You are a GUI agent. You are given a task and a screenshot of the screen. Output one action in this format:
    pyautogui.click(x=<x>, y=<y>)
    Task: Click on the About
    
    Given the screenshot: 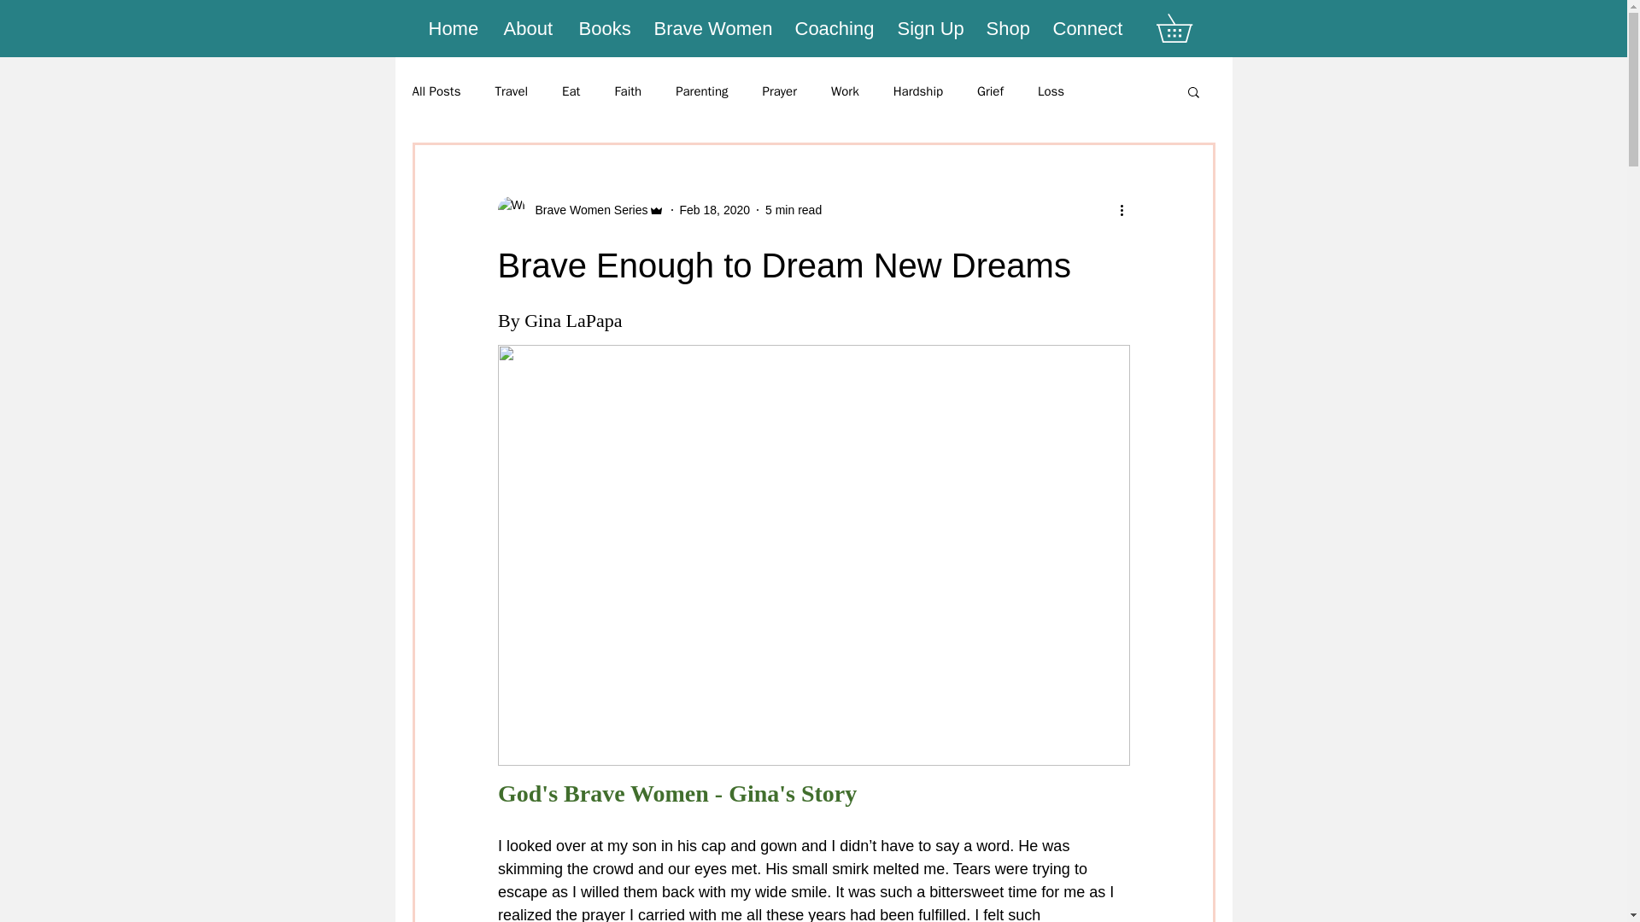 What is the action you would take?
    pyautogui.click(x=530, y=28)
    